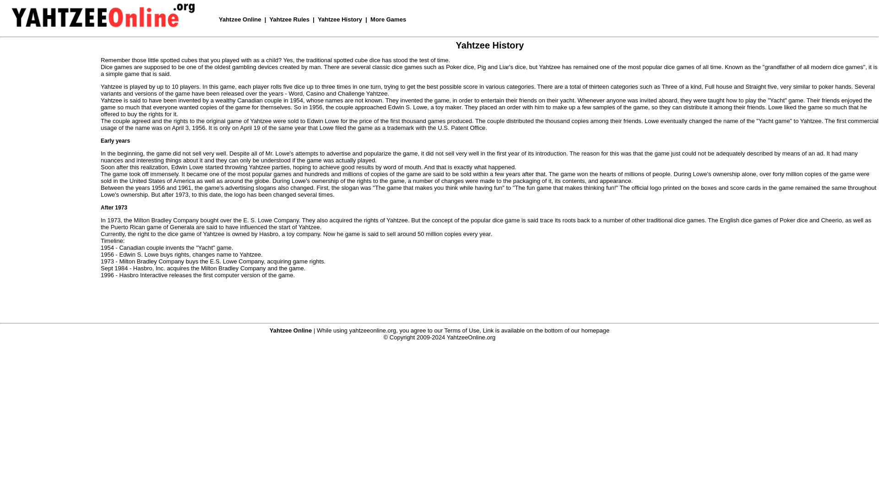  I want to click on Yahtzee Rules, so click(289, 19).